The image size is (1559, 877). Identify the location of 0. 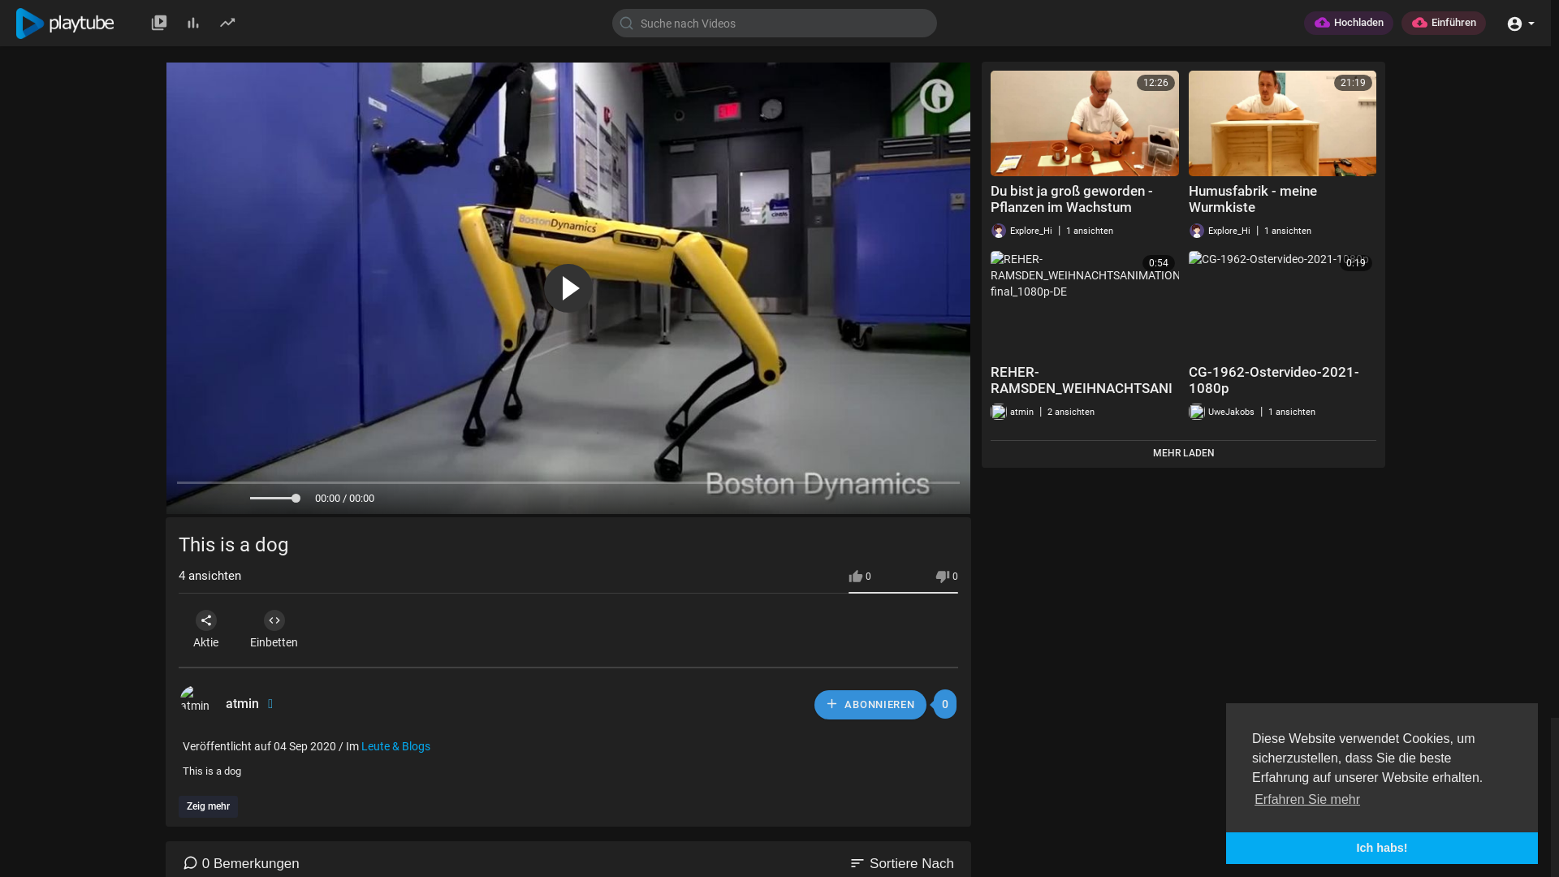
(860, 576).